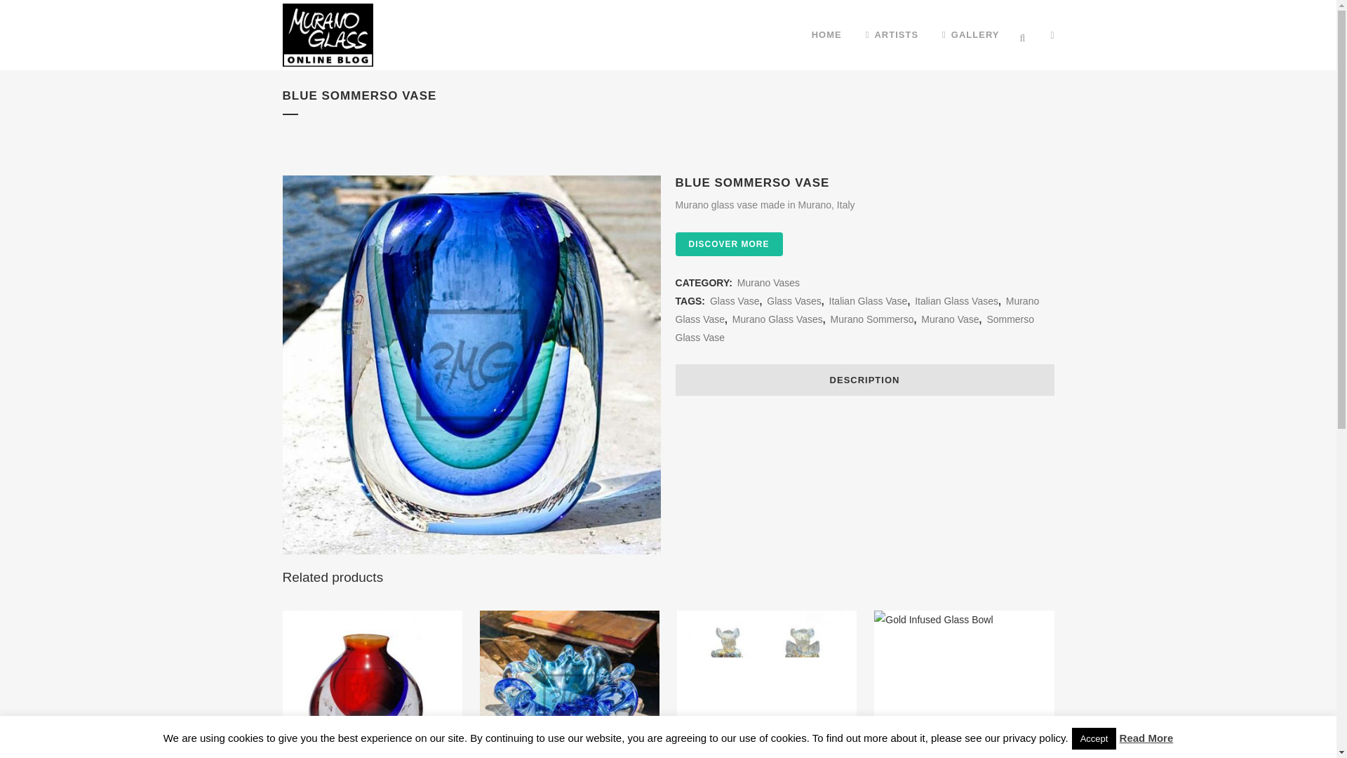  What do you see at coordinates (734, 301) in the screenshot?
I see `Glass Vase` at bounding box center [734, 301].